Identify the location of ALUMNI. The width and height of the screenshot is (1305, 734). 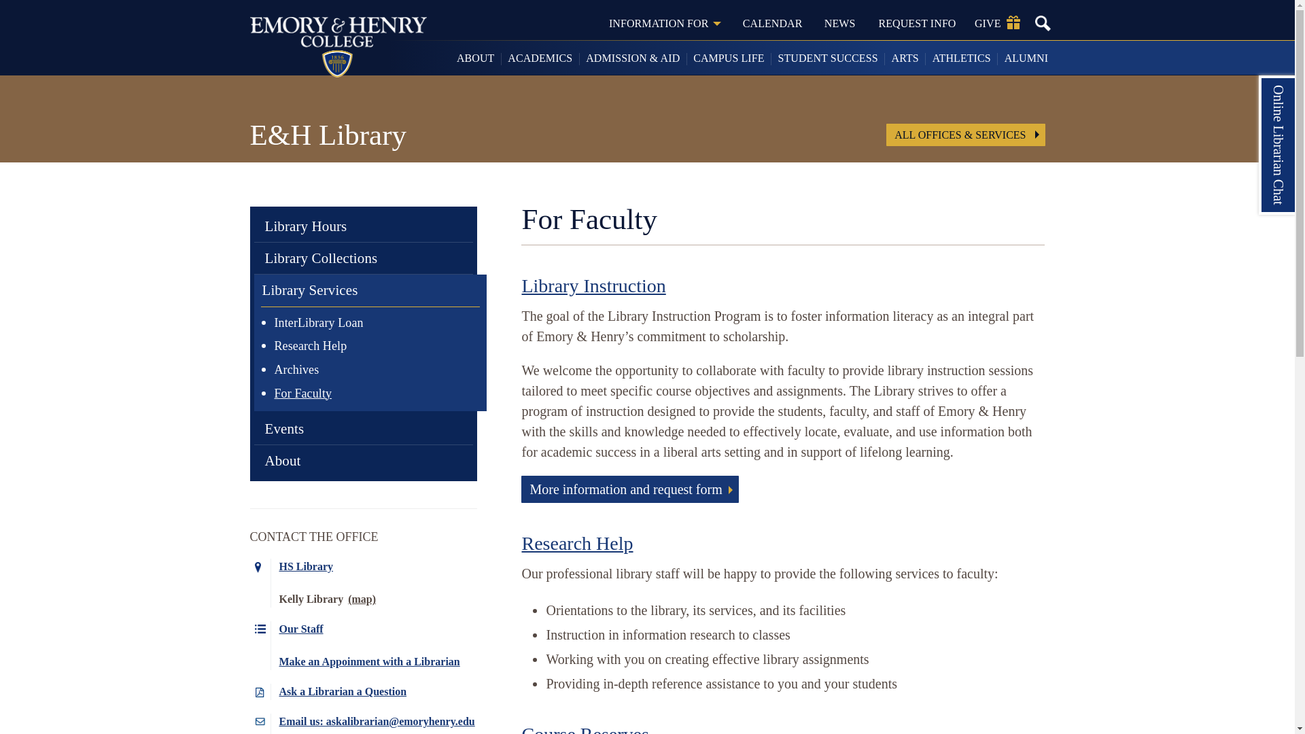
(1026, 58).